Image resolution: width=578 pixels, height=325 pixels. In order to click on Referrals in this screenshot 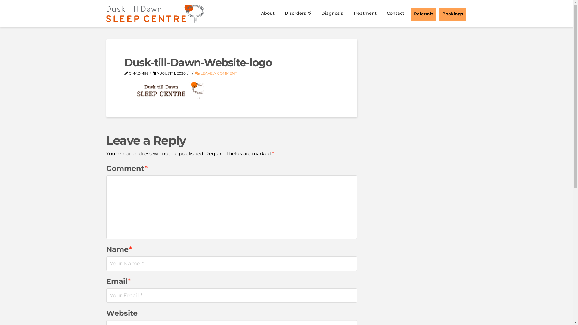, I will do `click(423, 14)`.